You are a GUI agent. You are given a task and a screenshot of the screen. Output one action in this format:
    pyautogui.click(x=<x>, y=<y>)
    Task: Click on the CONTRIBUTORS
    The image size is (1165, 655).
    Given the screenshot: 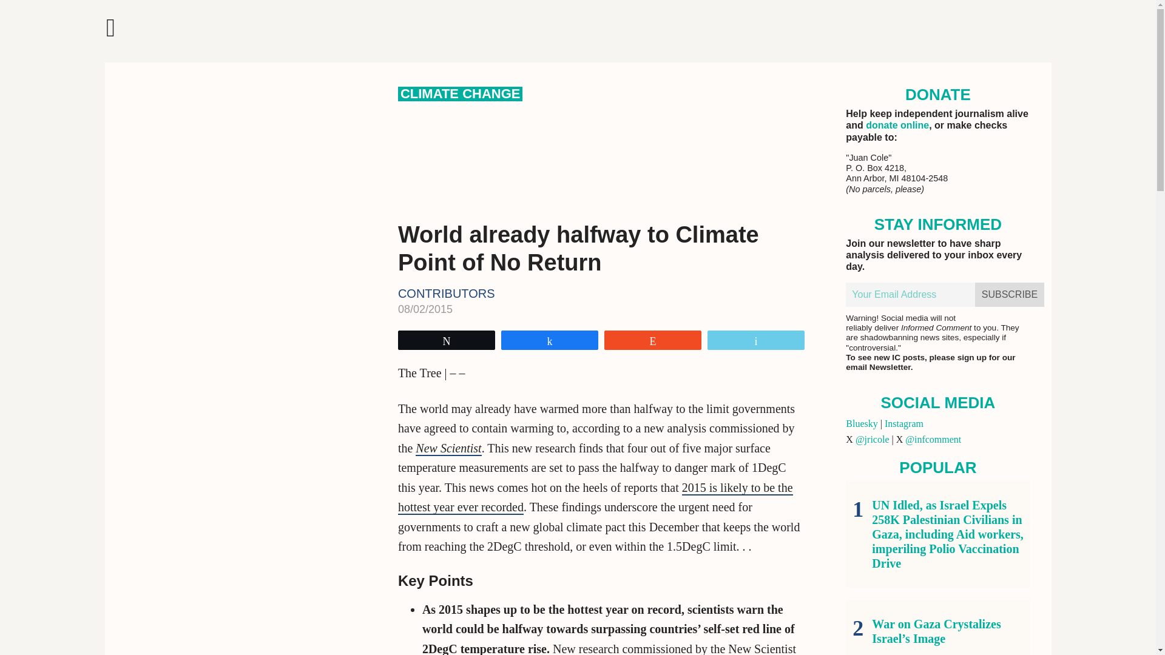 What is the action you would take?
    pyautogui.click(x=447, y=294)
    